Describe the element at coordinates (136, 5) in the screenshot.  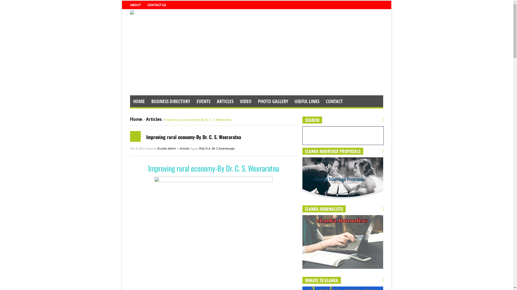
I see `ABOUT` at that location.